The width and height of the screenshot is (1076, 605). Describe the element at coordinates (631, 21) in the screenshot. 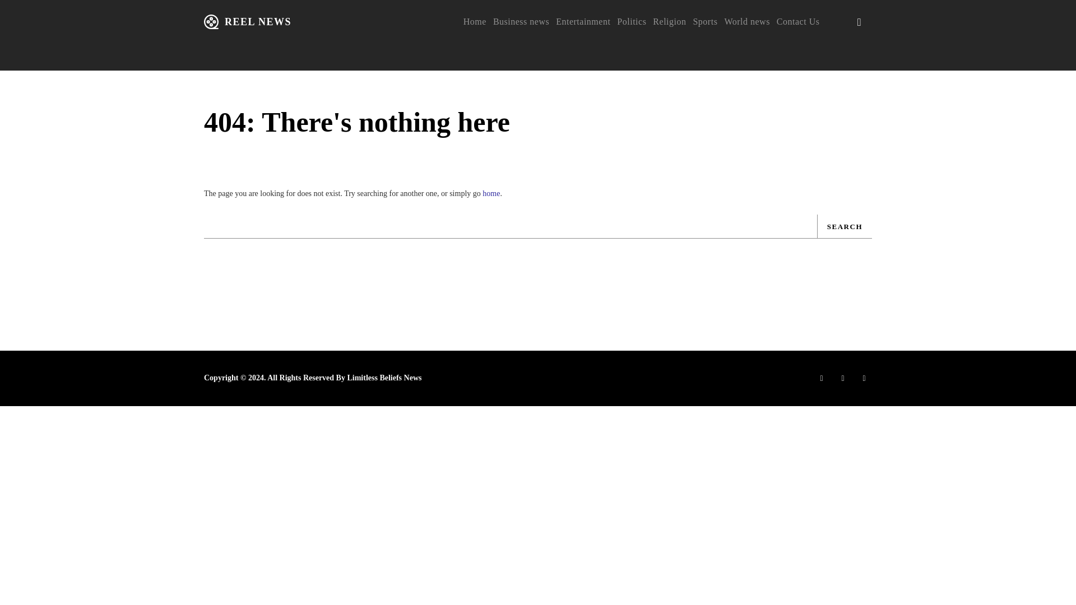

I see `Politics` at that location.